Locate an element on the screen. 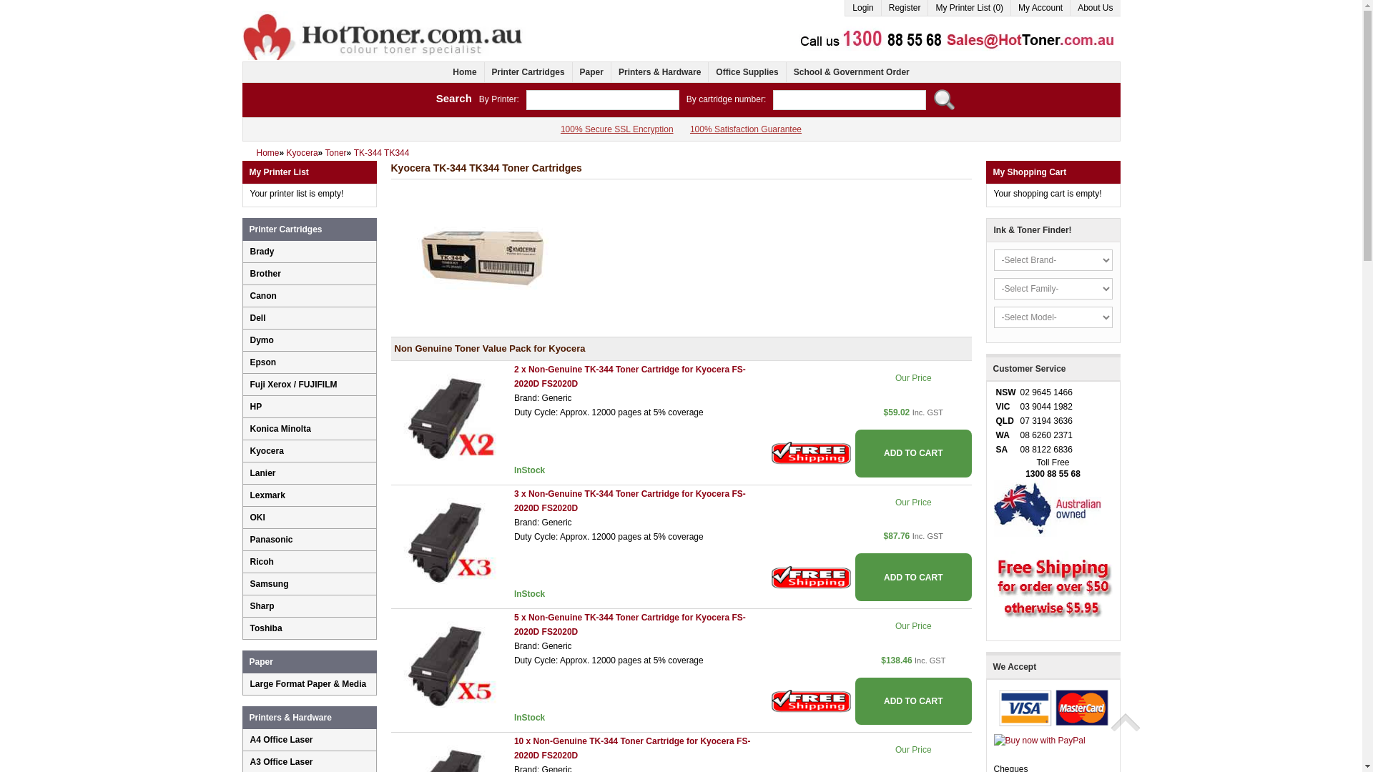 This screenshot has height=772, width=1373. Login is located at coordinates (862, 9).